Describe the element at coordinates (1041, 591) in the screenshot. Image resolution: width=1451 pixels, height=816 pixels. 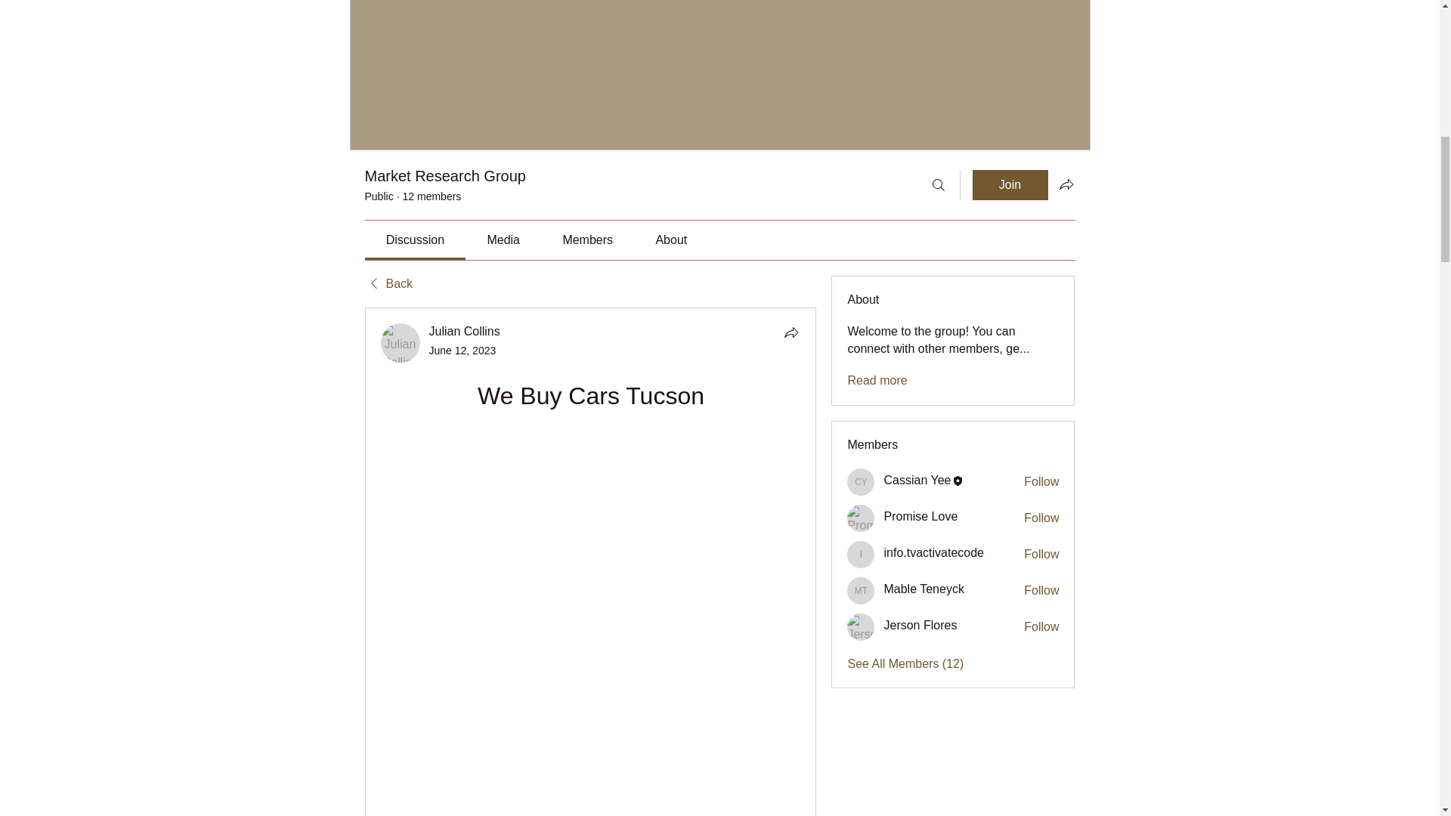
I see `Follow` at that location.